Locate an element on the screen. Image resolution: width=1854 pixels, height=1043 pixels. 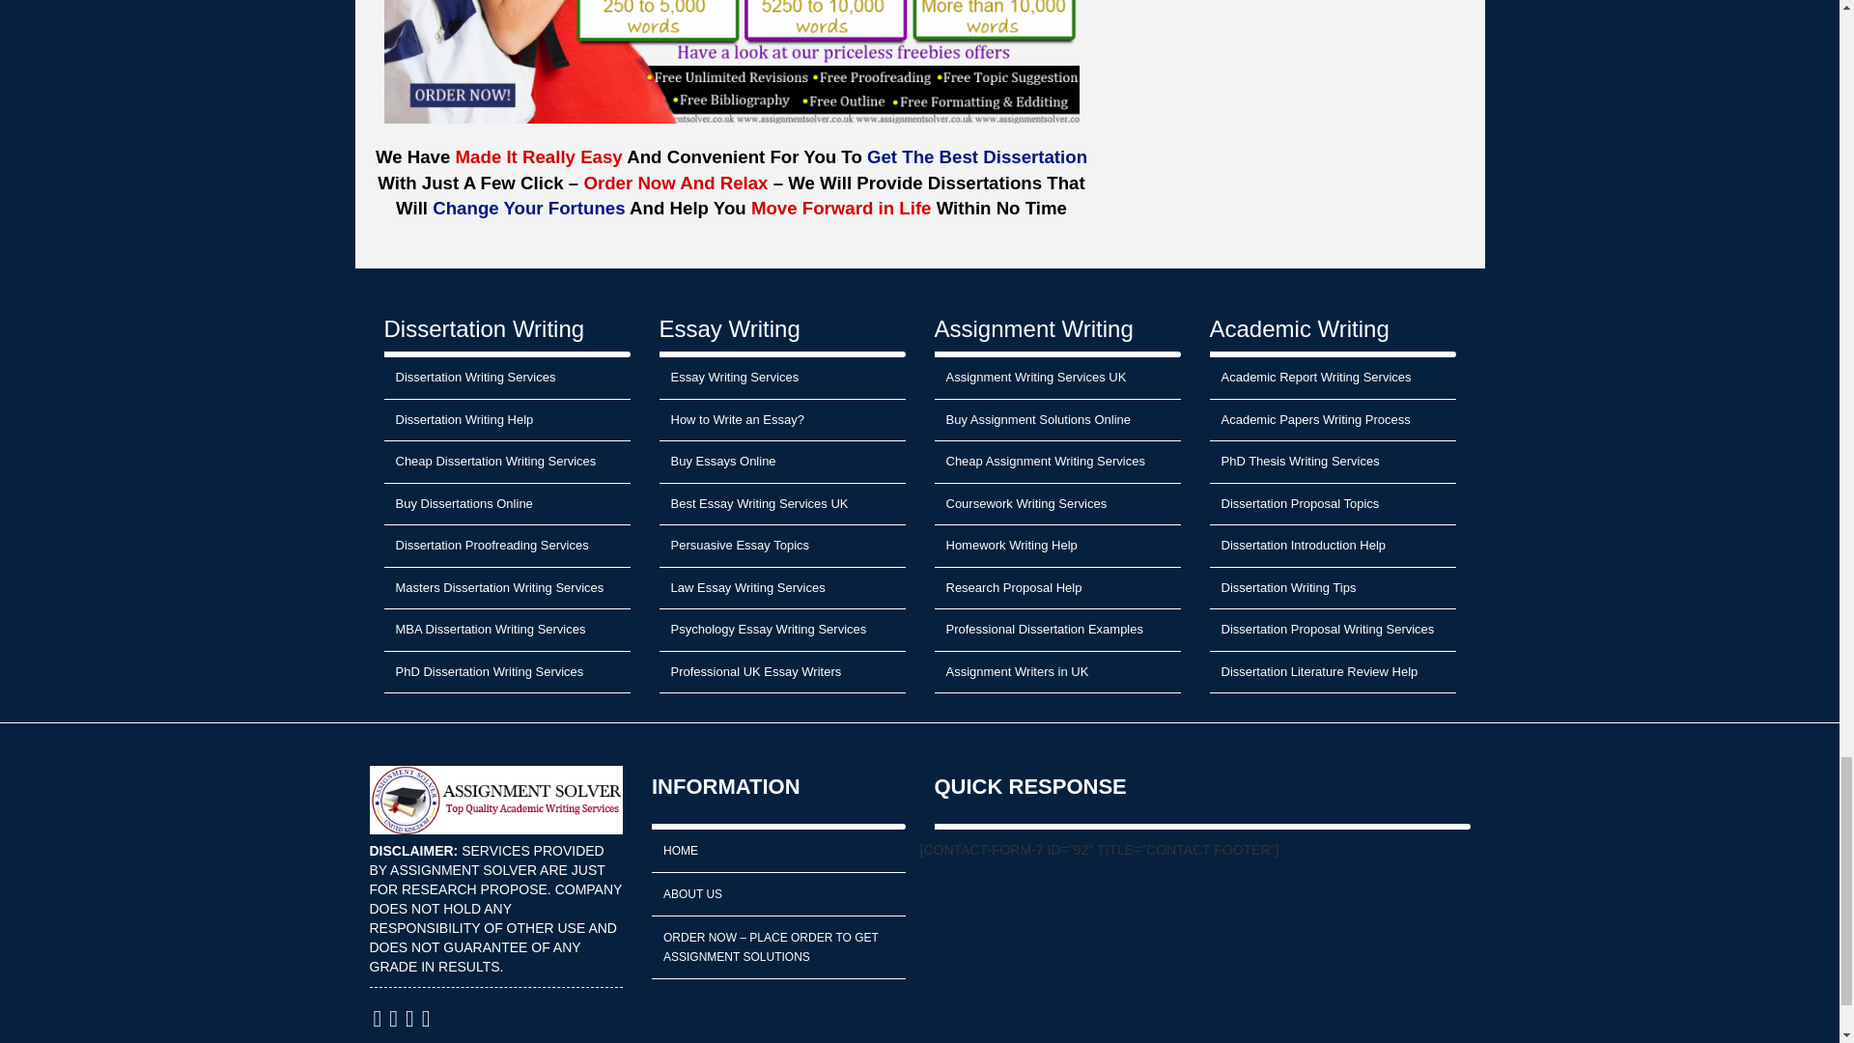
How to Write an Essay? is located at coordinates (780, 420).